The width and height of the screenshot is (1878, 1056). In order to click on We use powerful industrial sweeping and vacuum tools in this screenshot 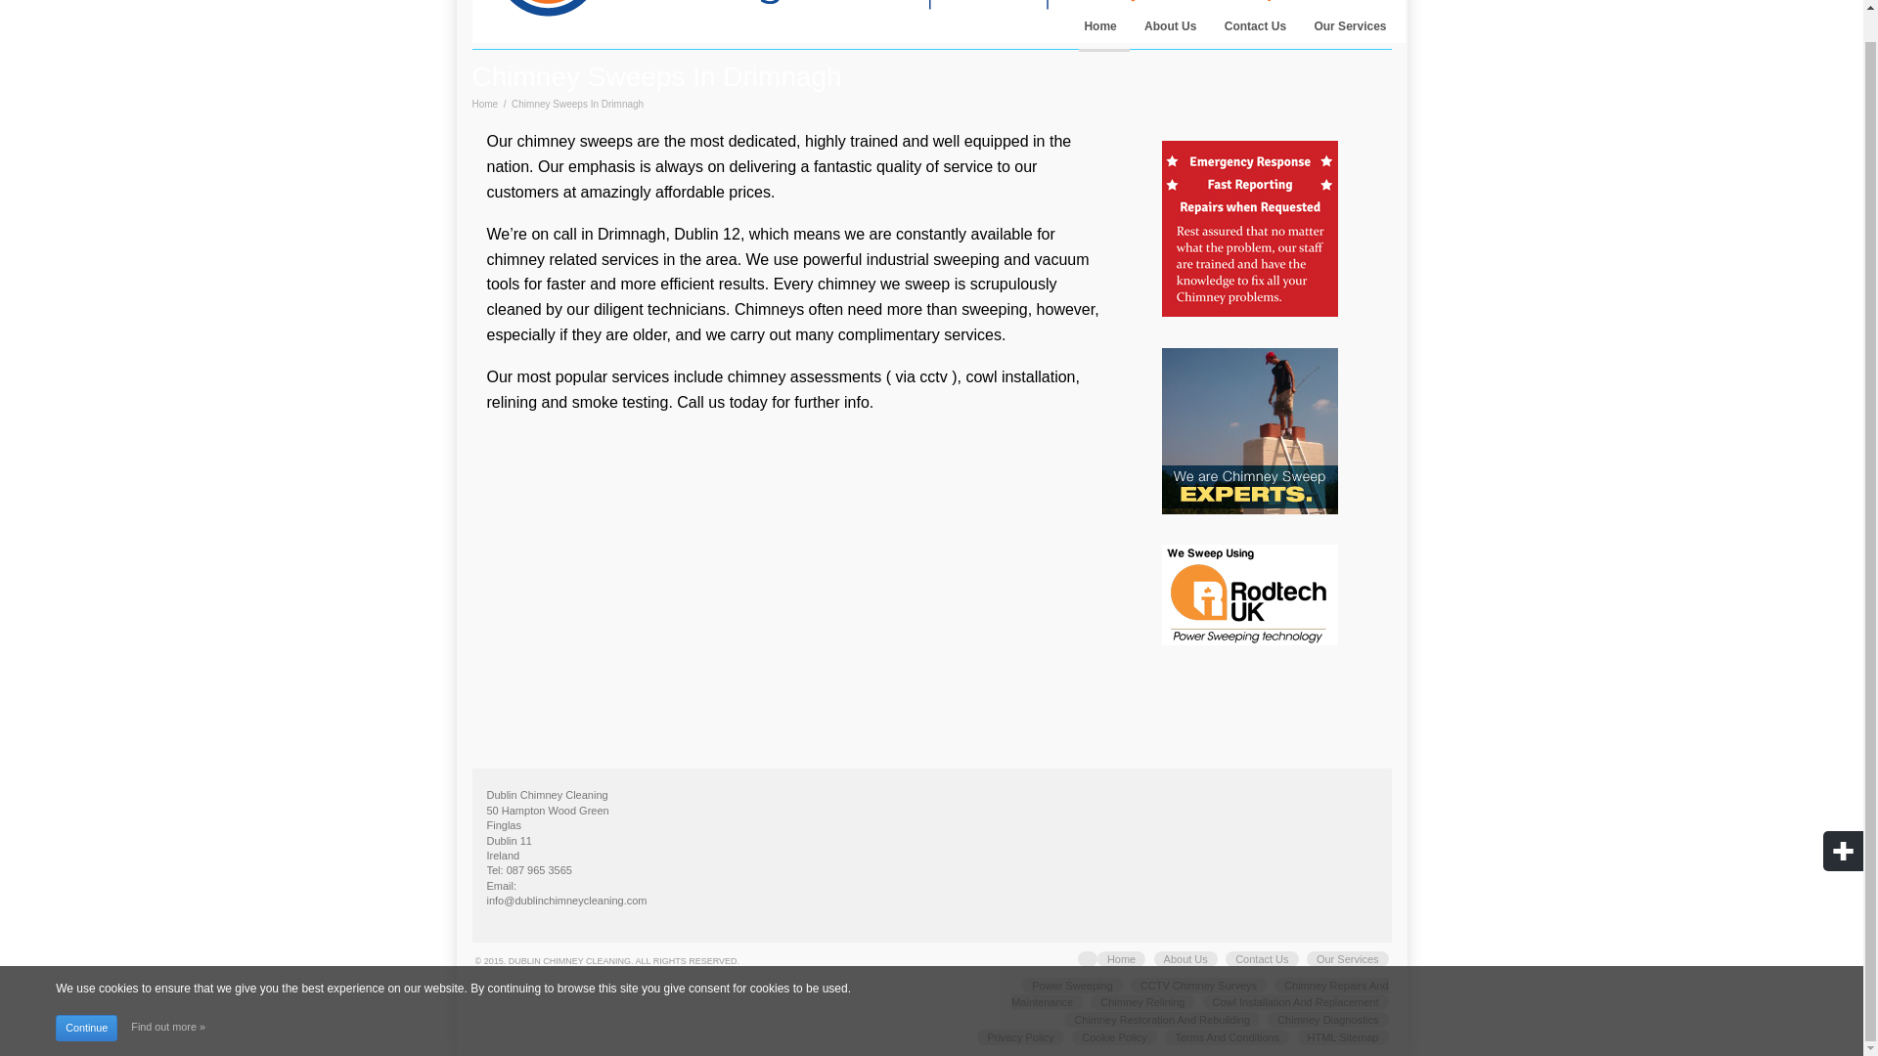, I will do `click(787, 272)`.